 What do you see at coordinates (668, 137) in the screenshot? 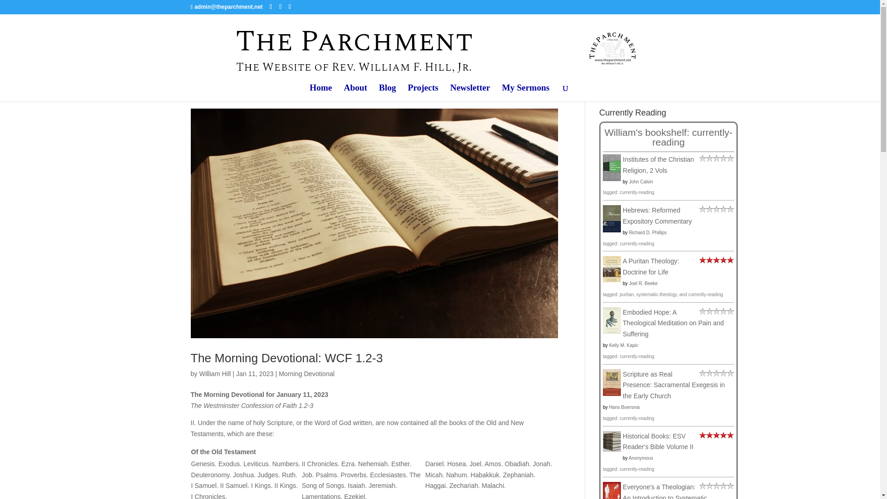
I see `William's bookshelf: currently-reading` at bounding box center [668, 137].